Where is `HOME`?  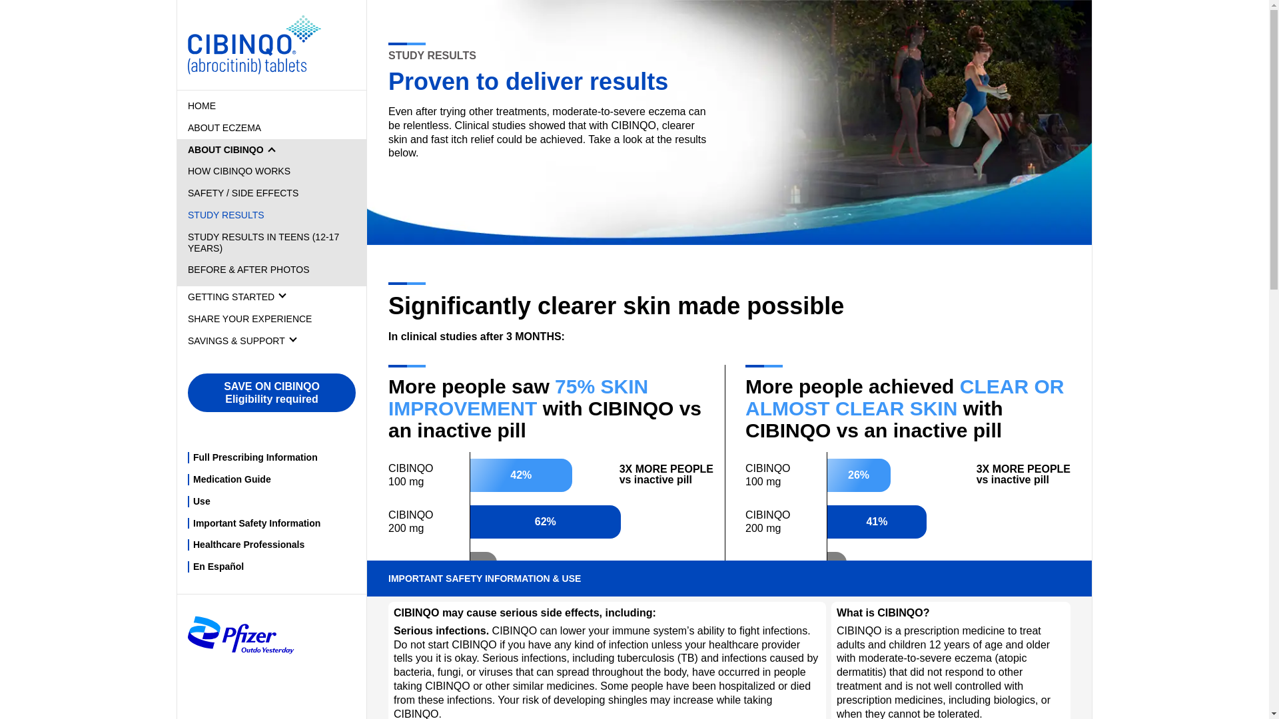 HOME is located at coordinates (202, 106).